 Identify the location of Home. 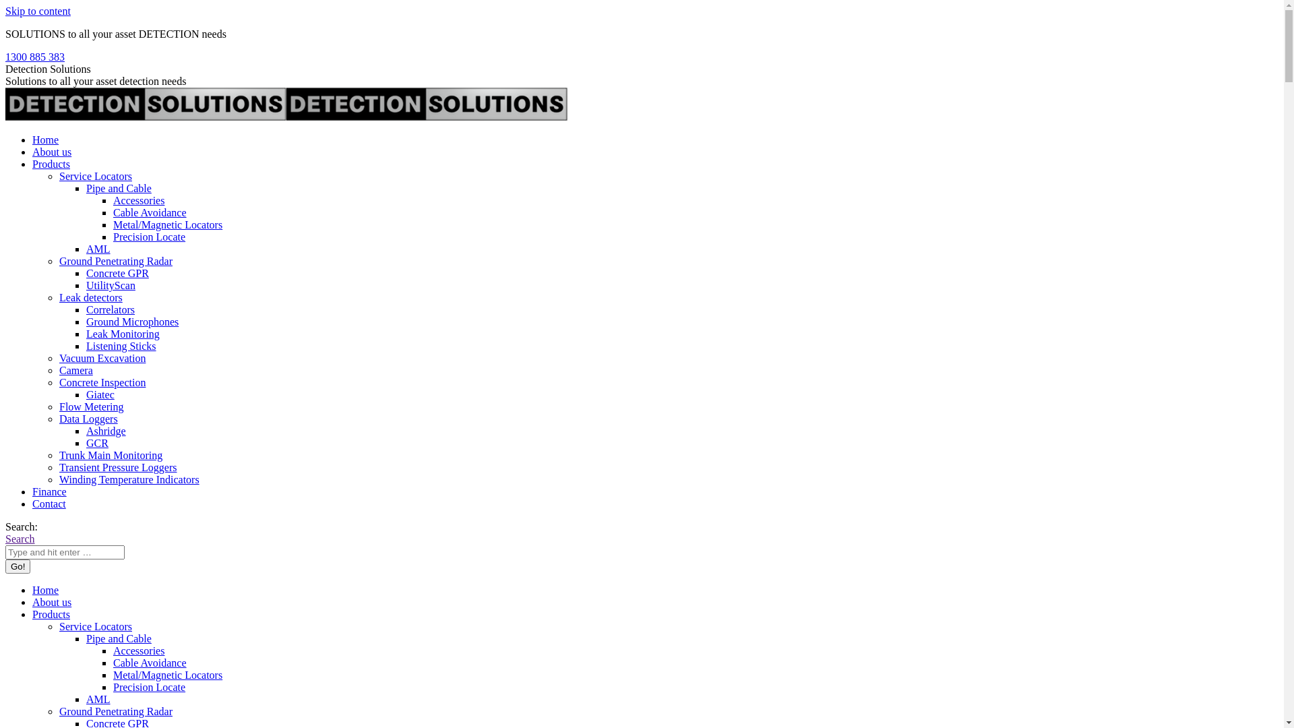
(46, 140).